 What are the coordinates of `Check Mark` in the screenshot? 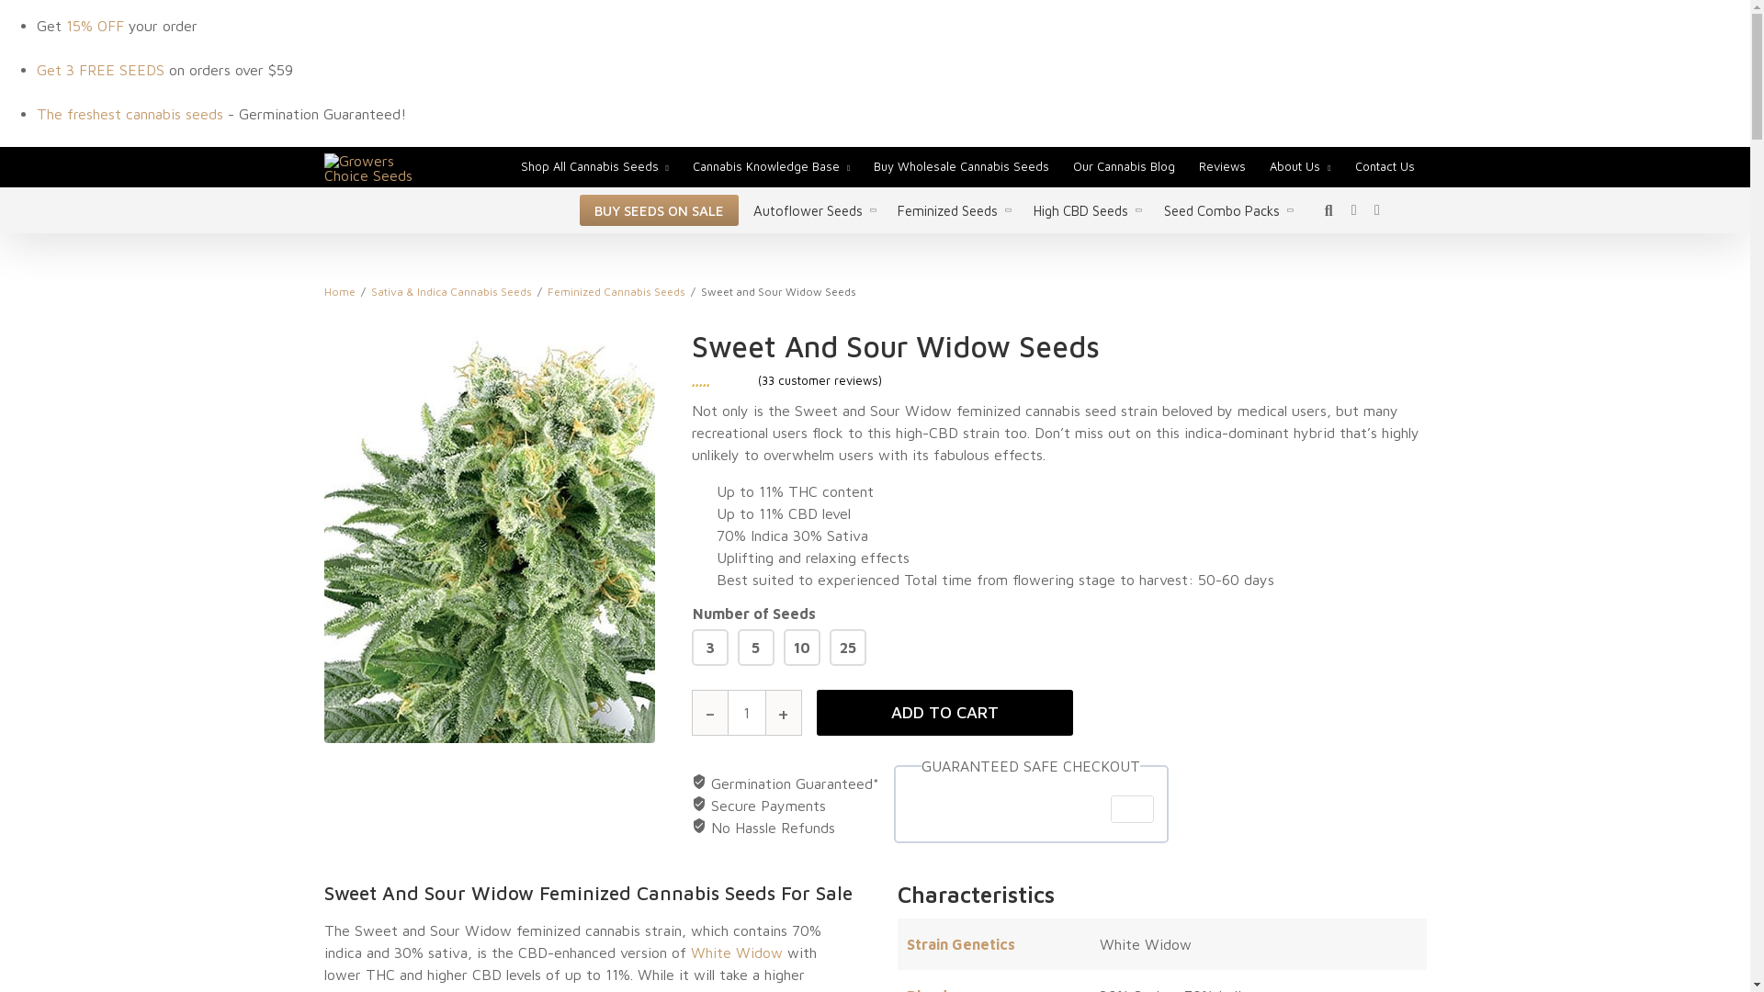 It's located at (698, 804).